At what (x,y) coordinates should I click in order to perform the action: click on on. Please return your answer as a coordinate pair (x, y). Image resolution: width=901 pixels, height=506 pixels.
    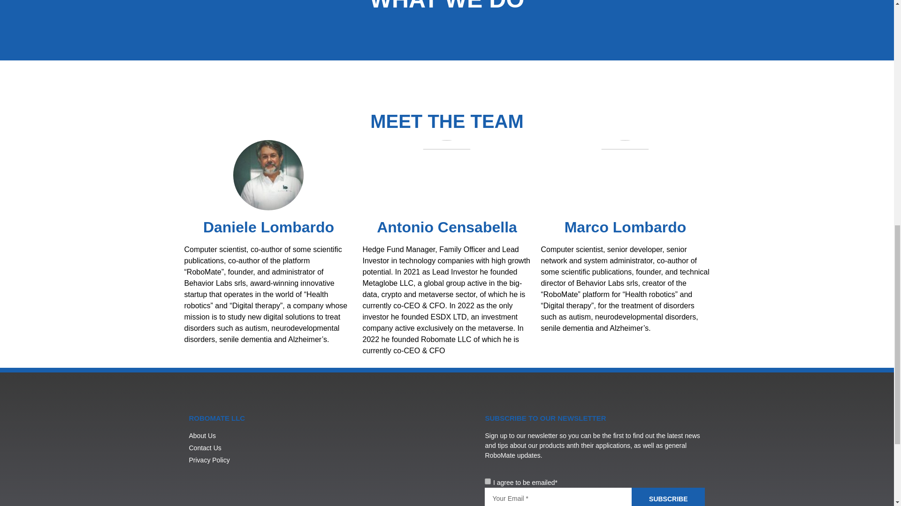
    Looking at the image, I should click on (488, 481).